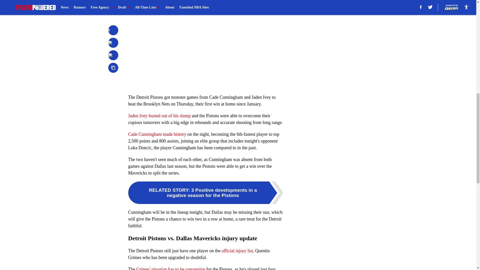 This screenshot has height=270, width=480. Describe the element at coordinates (171, 268) in the screenshot. I see `Grimes' situation has to be concerning` at that location.